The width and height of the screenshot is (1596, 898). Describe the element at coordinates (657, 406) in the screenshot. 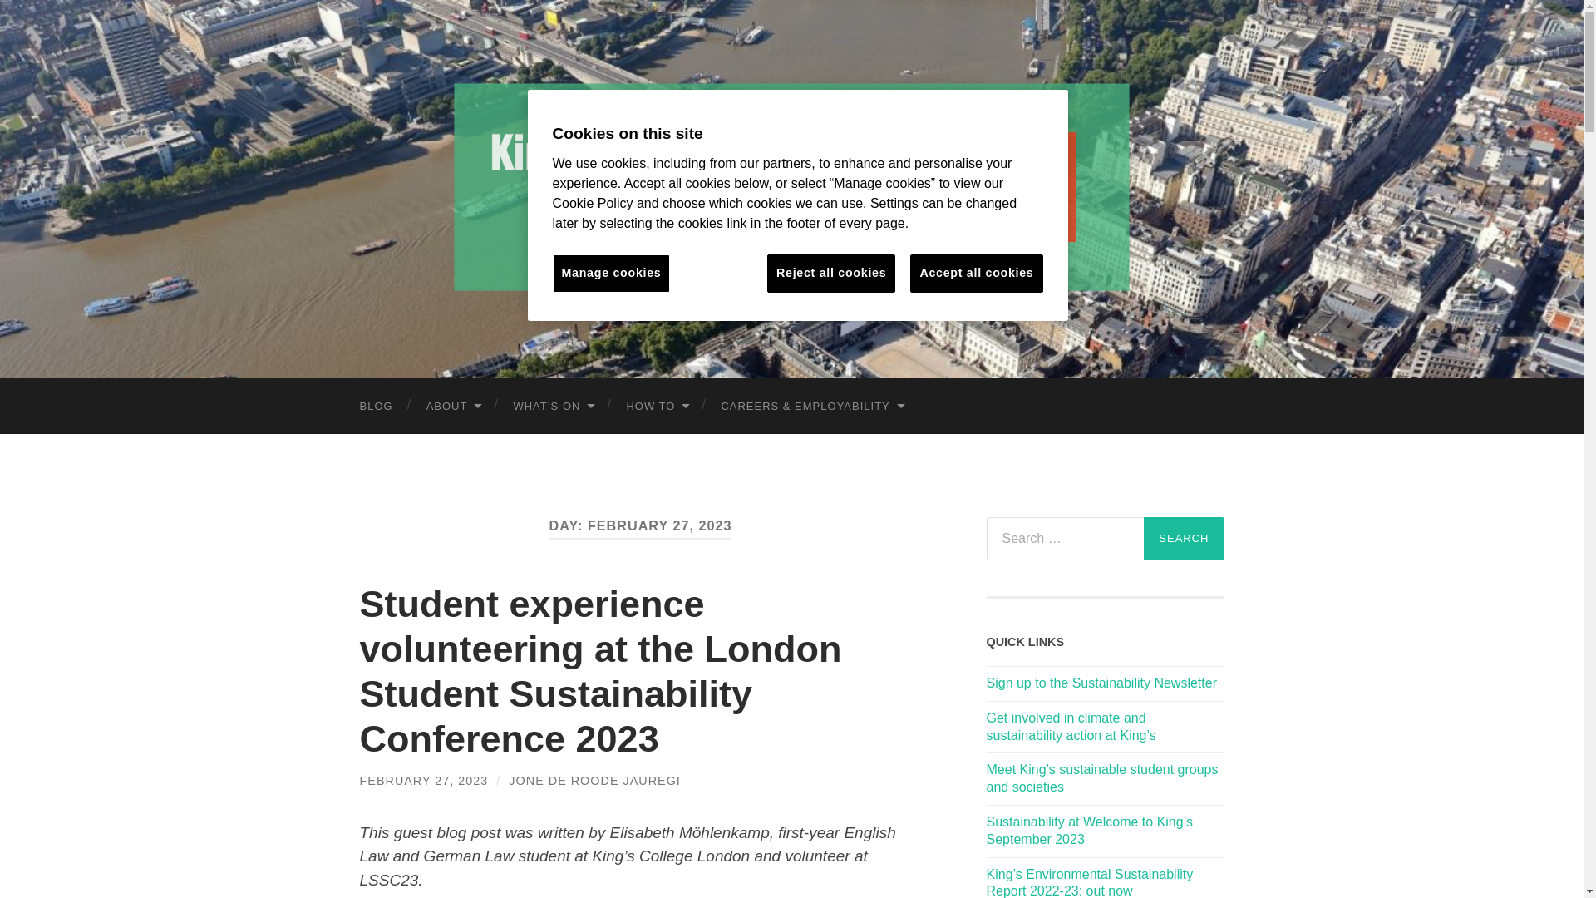

I see `HOW TO` at that location.